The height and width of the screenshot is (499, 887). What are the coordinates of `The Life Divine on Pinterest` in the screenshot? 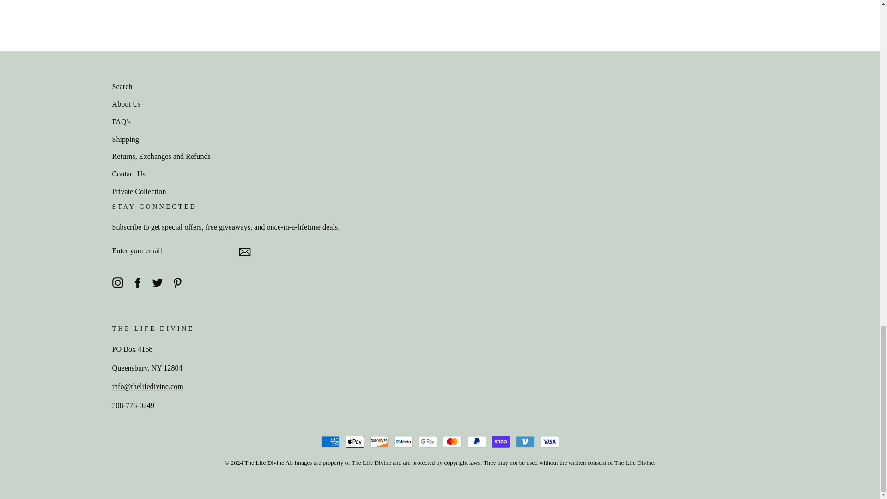 It's located at (177, 282).